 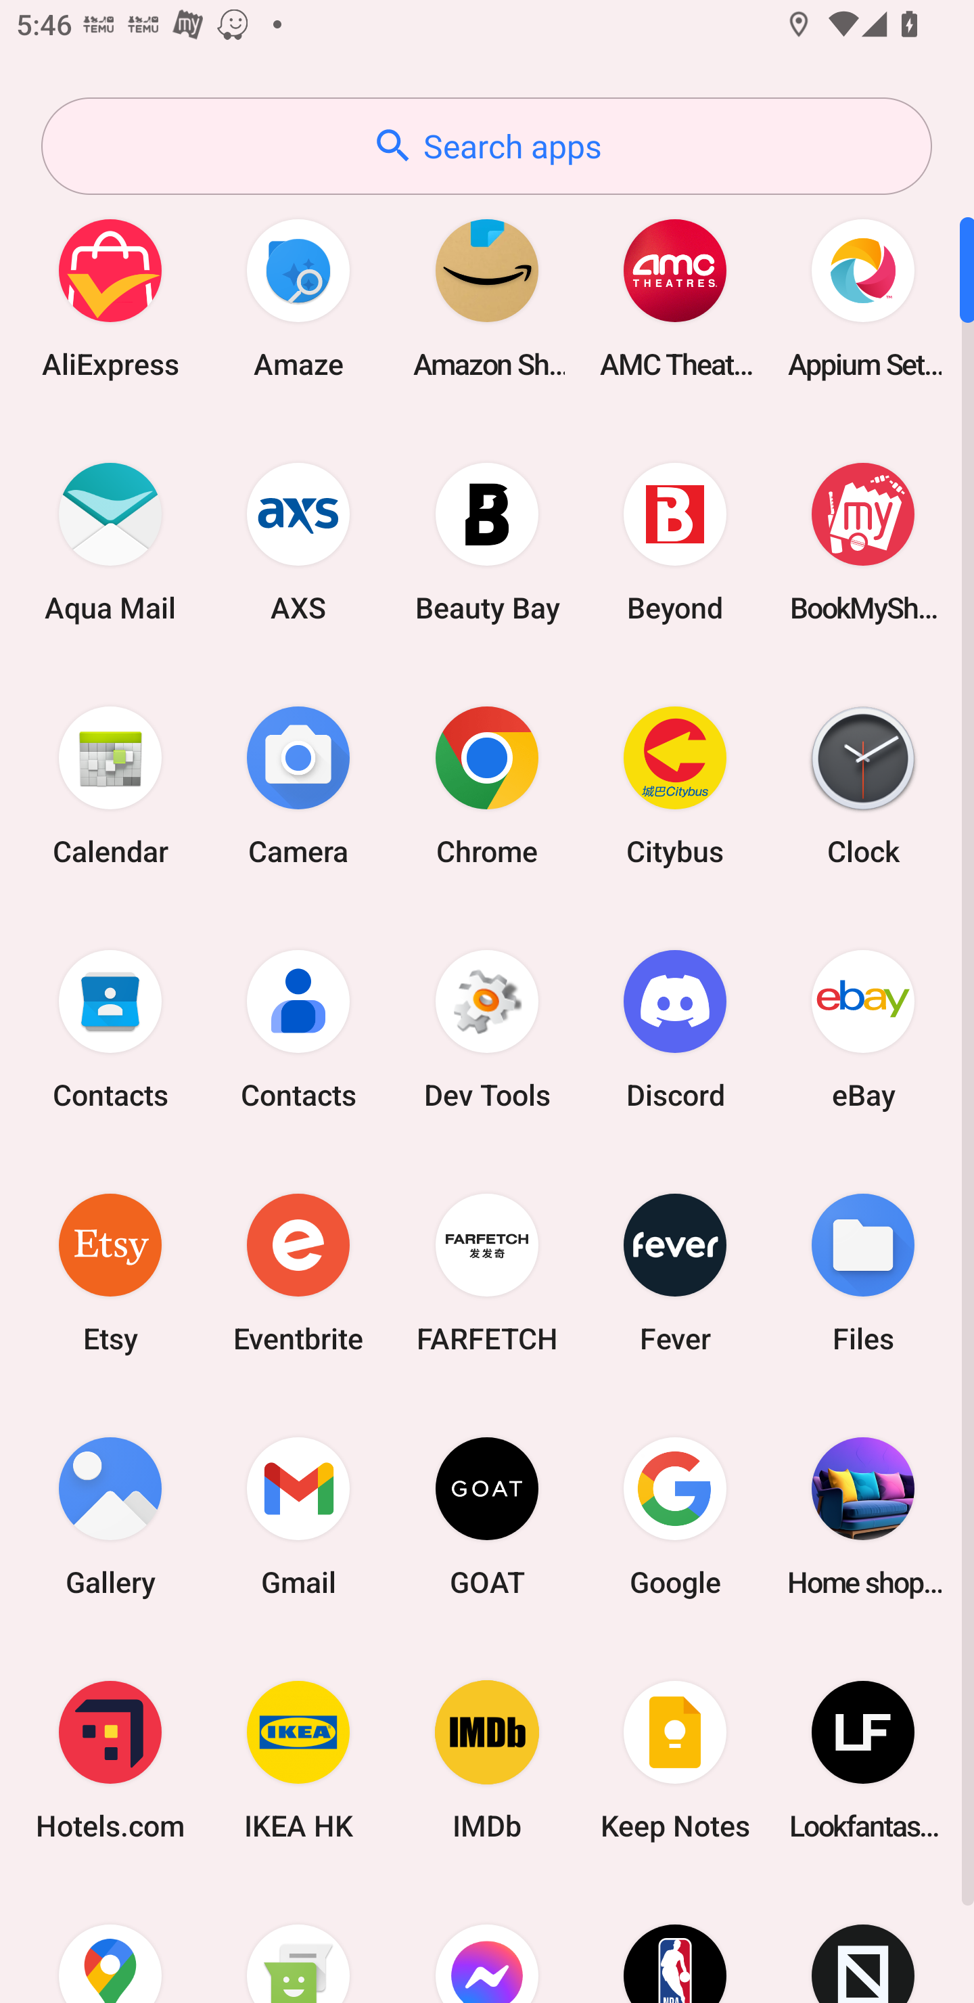 I want to click on   Search apps, so click(x=486, y=146).